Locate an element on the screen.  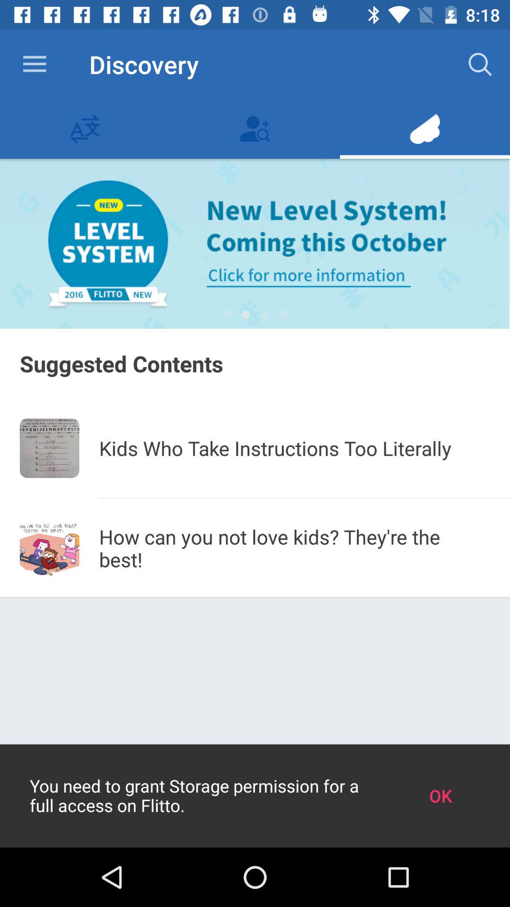
scroll until suggested contents icon is located at coordinates (255, 364).